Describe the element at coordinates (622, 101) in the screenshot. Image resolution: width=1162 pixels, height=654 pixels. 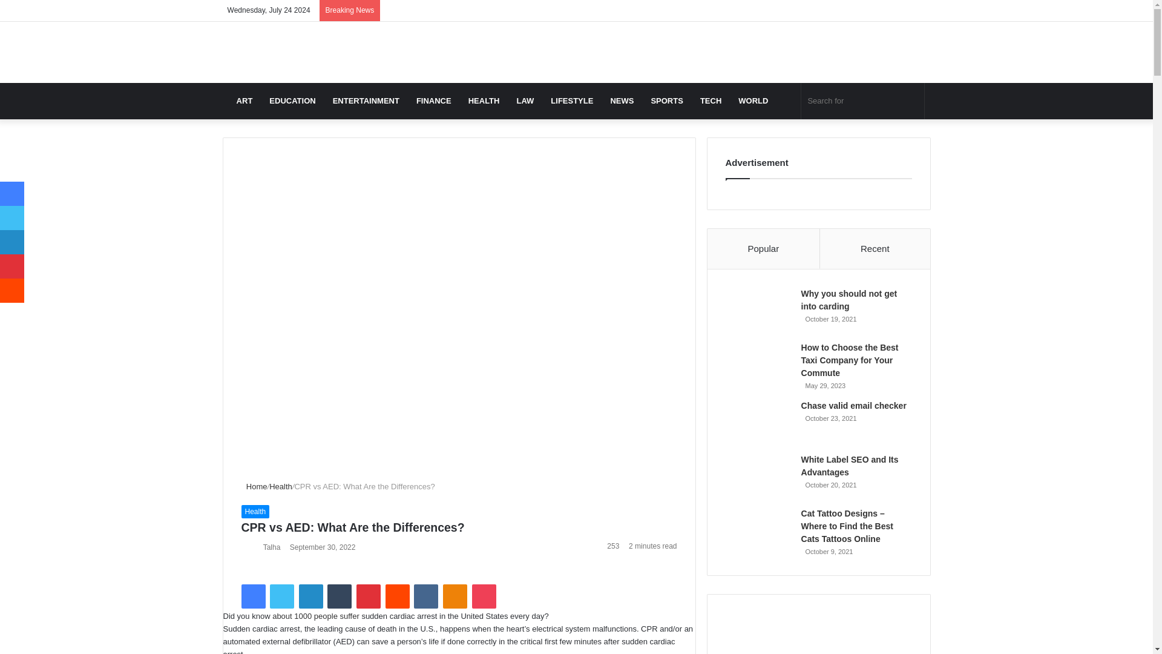
I see `NEWS` at that location.